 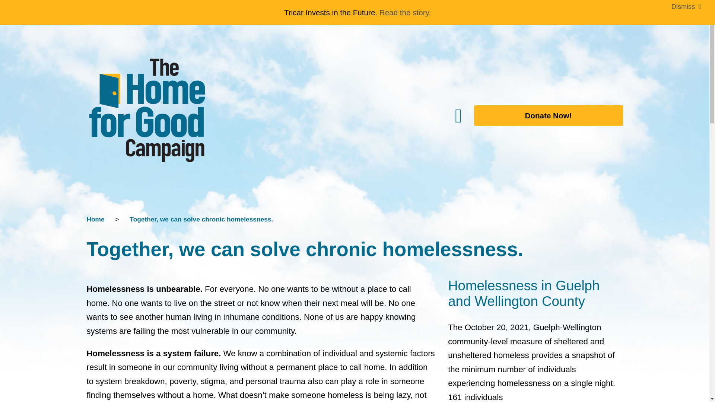 What do you see at coordinates (542, 115) in the screenshot?
I see `Donate Now!` at bounding box center [542, 115].